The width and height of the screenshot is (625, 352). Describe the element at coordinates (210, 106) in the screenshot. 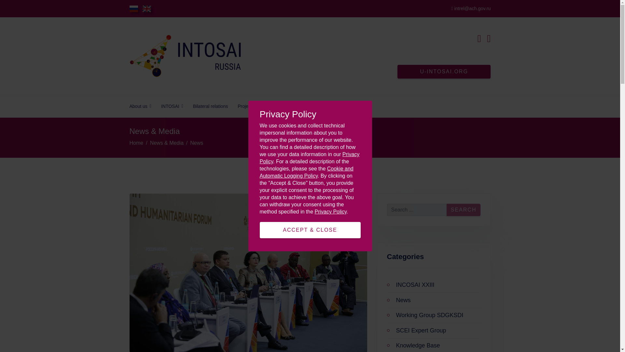

I see `Bilateral relations` at that location.